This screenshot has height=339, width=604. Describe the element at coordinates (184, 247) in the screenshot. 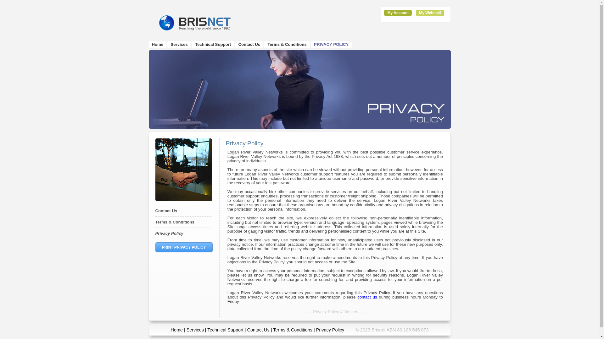

I see `PRINT PRIVACY POLICY` at that location.